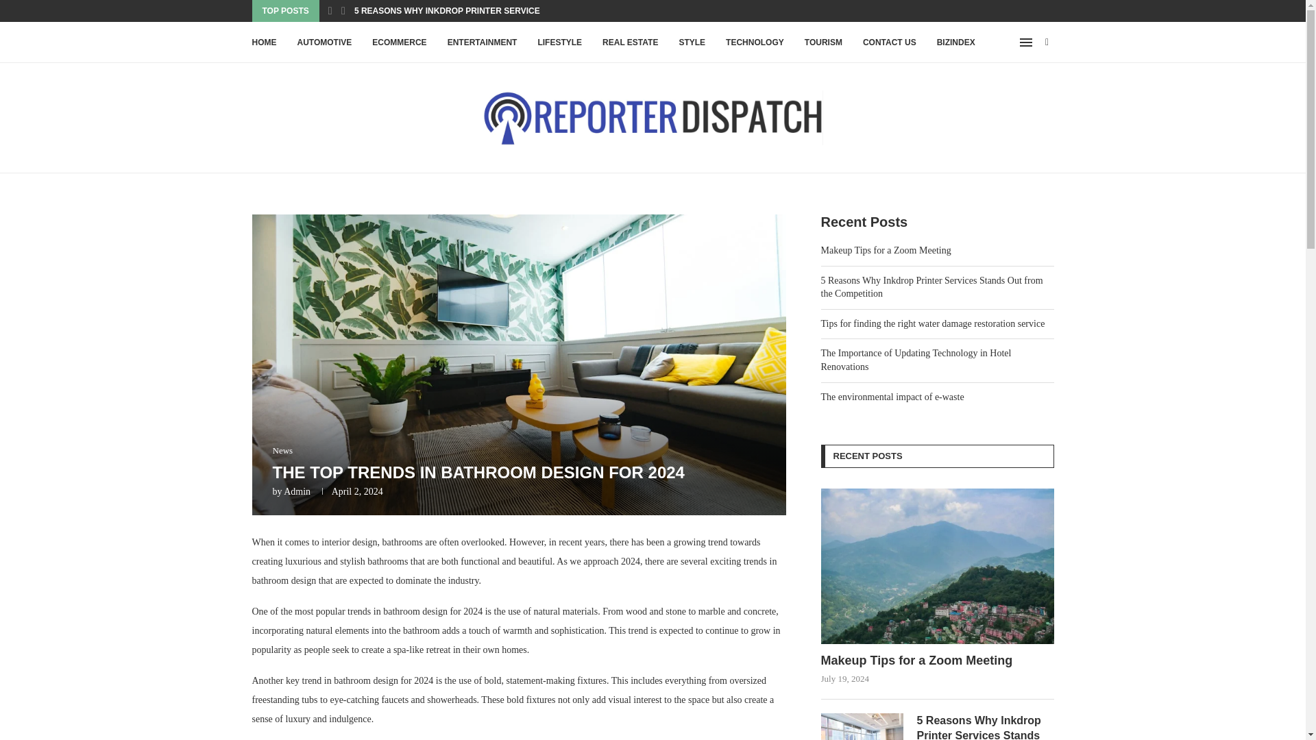 The width and height of the screenshot is (1316, 740). I want to click on LIFESTYLE, so click(559, 42).